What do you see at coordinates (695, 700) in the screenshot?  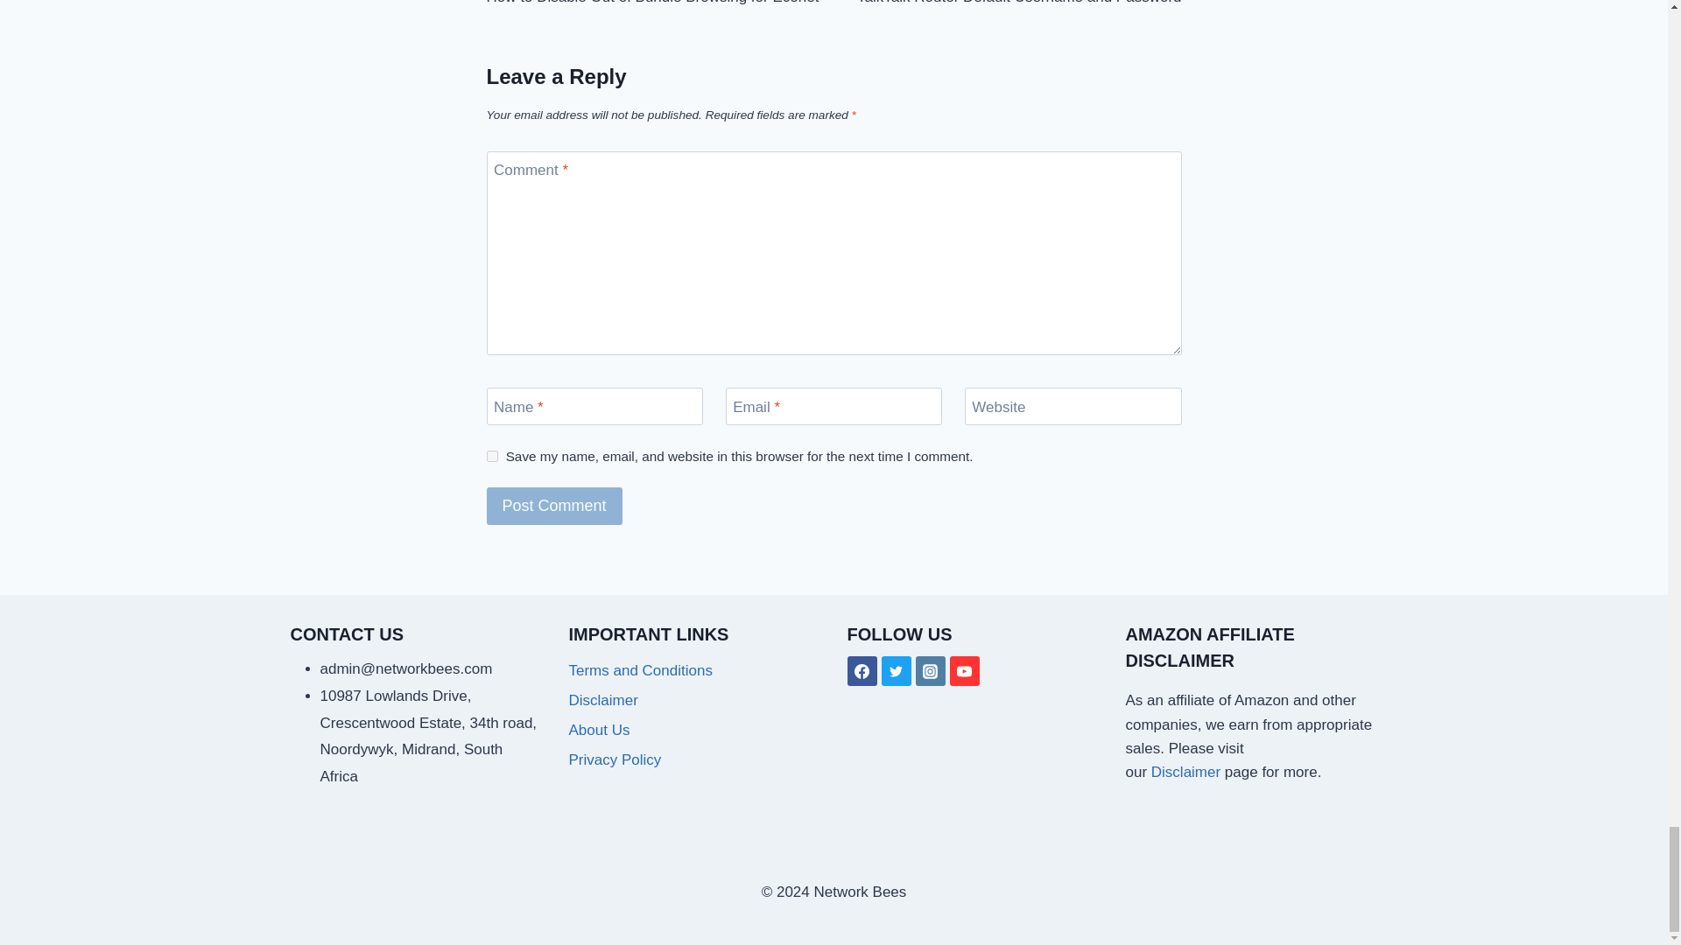 I see `Disclaimer ` at bounding box center [695, 700].